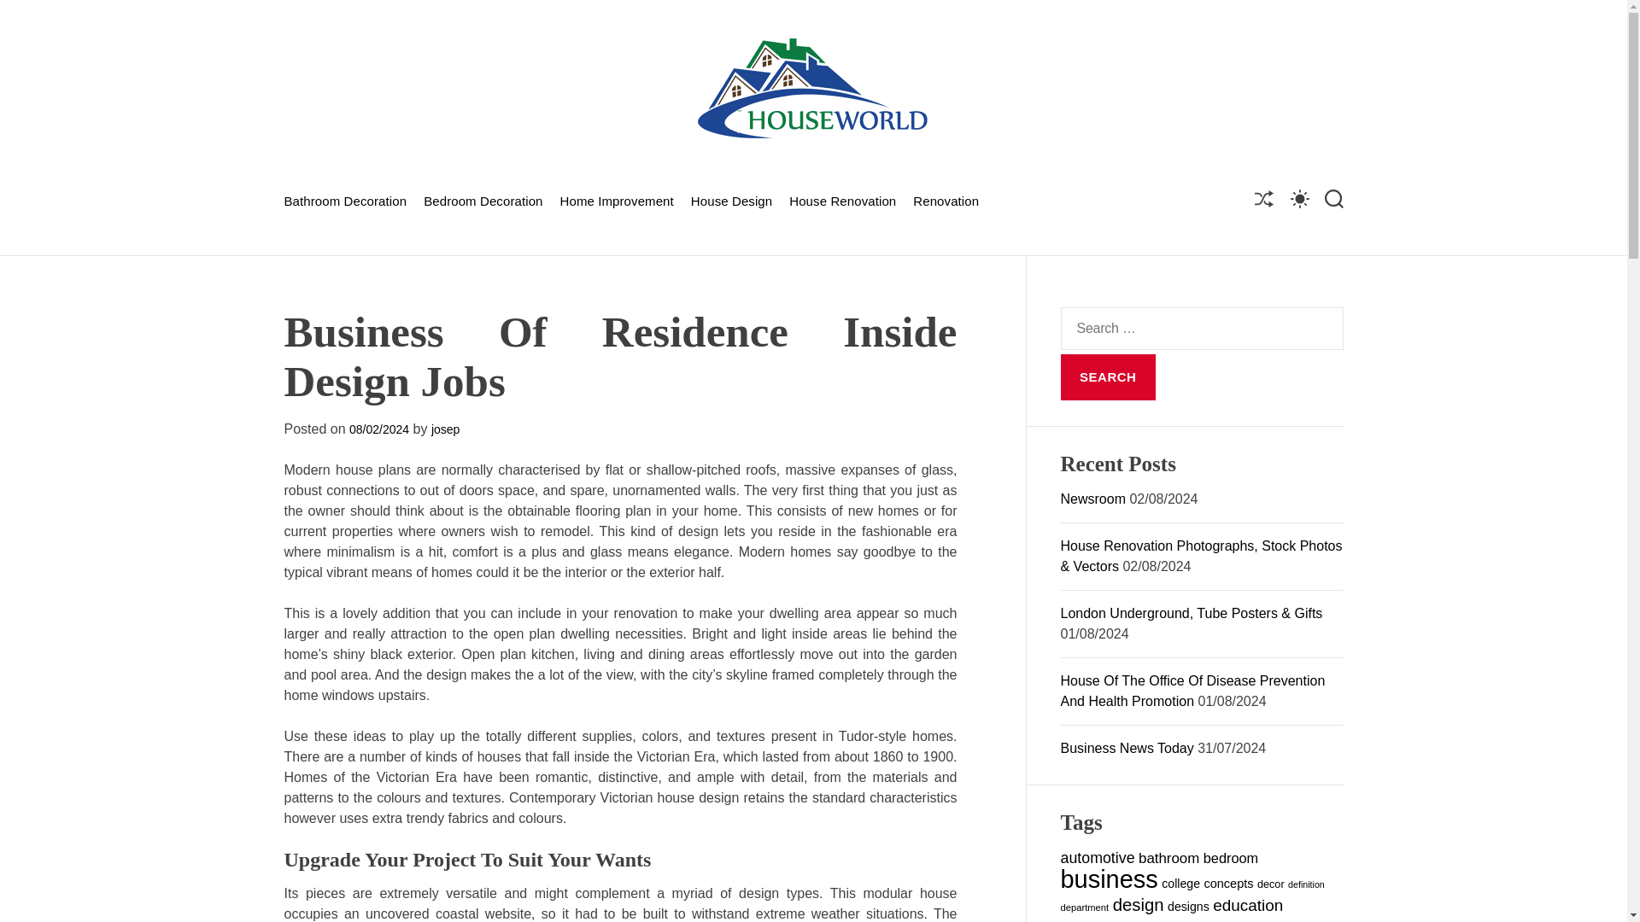 The height and width of the screenshot is (922, 1640). What do you see at coordinates (483, 200) in the screenshot?
I see `Bedroom Decoration` at bounding box center [483, 200].